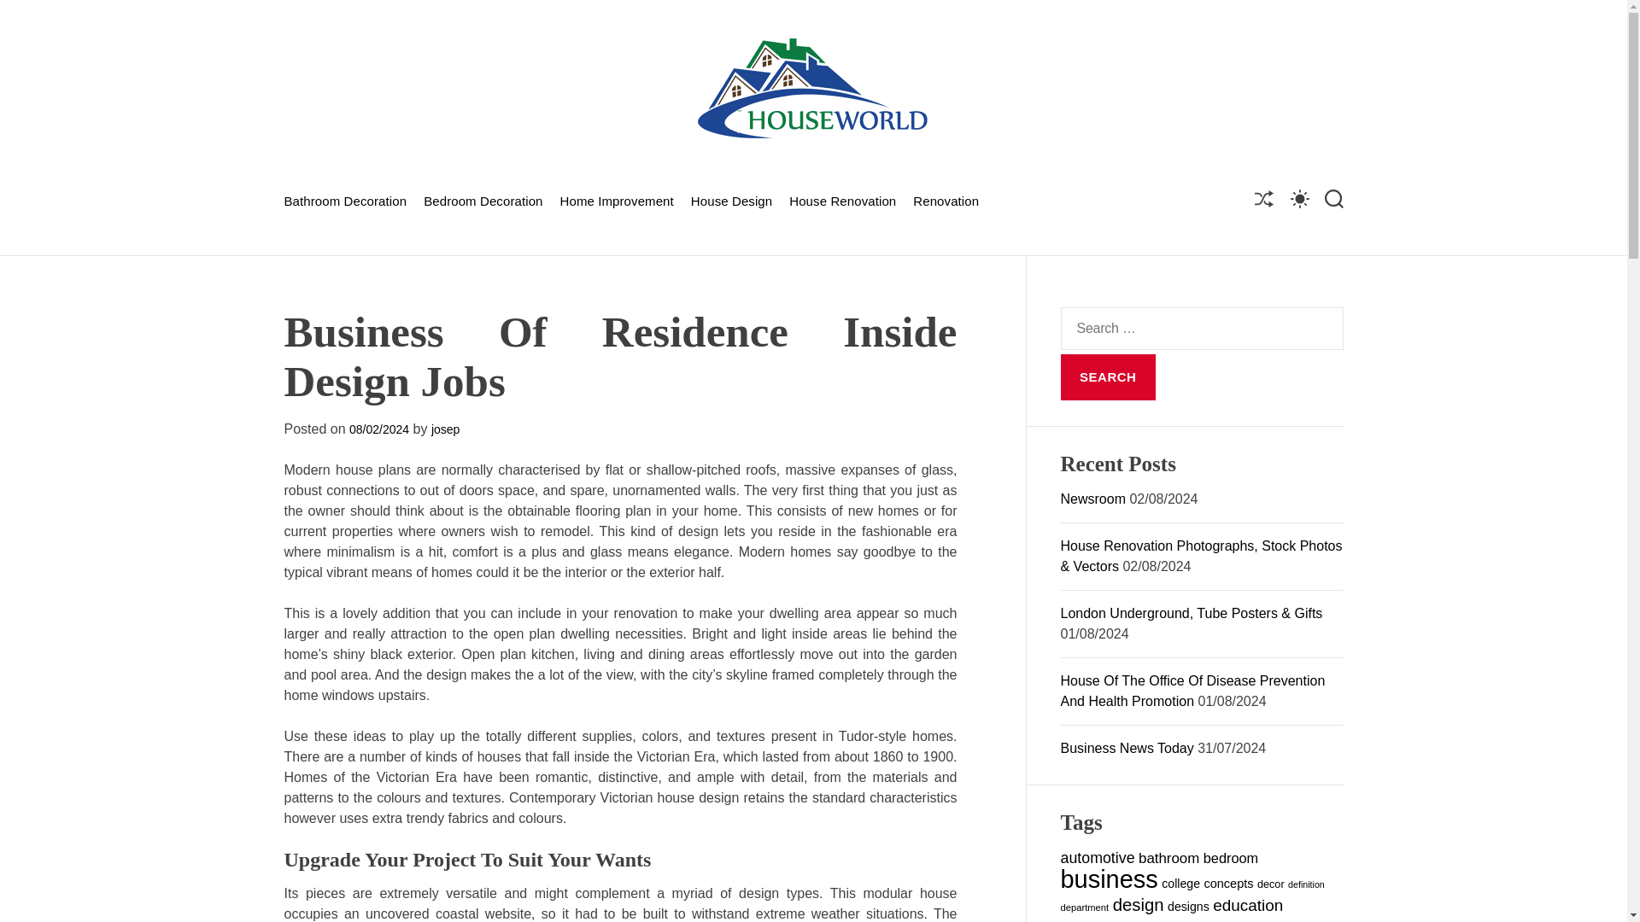 The height and width of the screenshot is (922, 1640). What do you see at coordinates (483, 200) in the screenshot?
I see `Bedroom Decoration` at bounding box center [483, 200].